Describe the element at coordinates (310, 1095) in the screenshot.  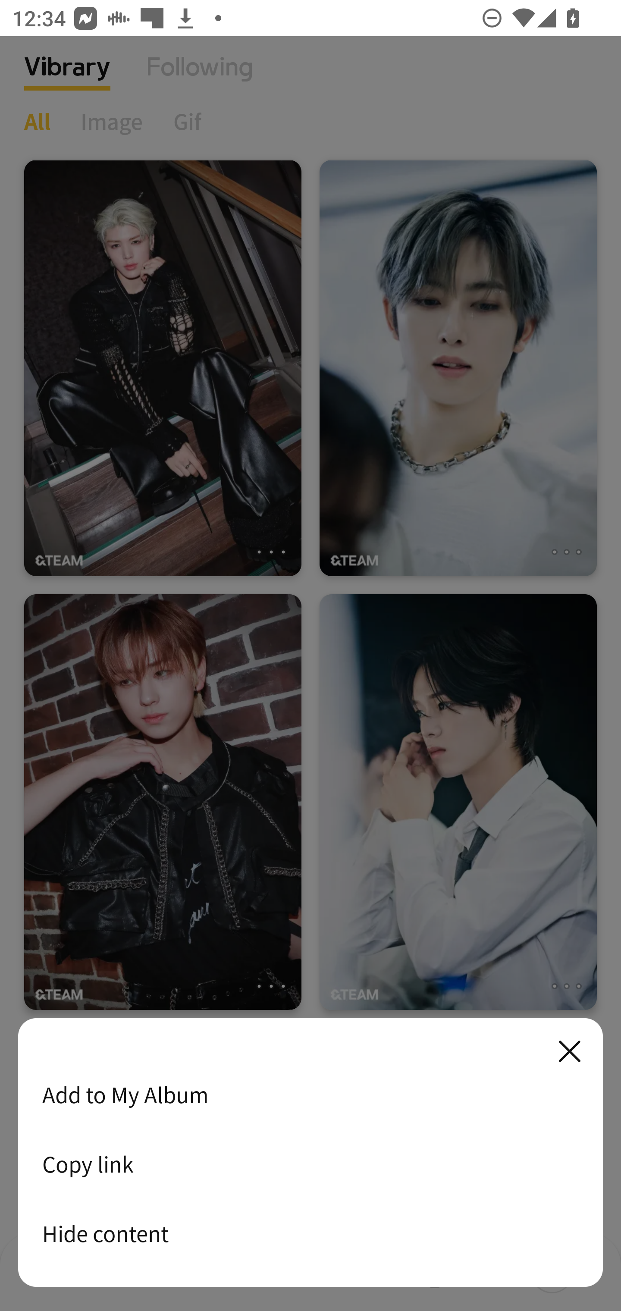
I see `Add to My Album` at that location.